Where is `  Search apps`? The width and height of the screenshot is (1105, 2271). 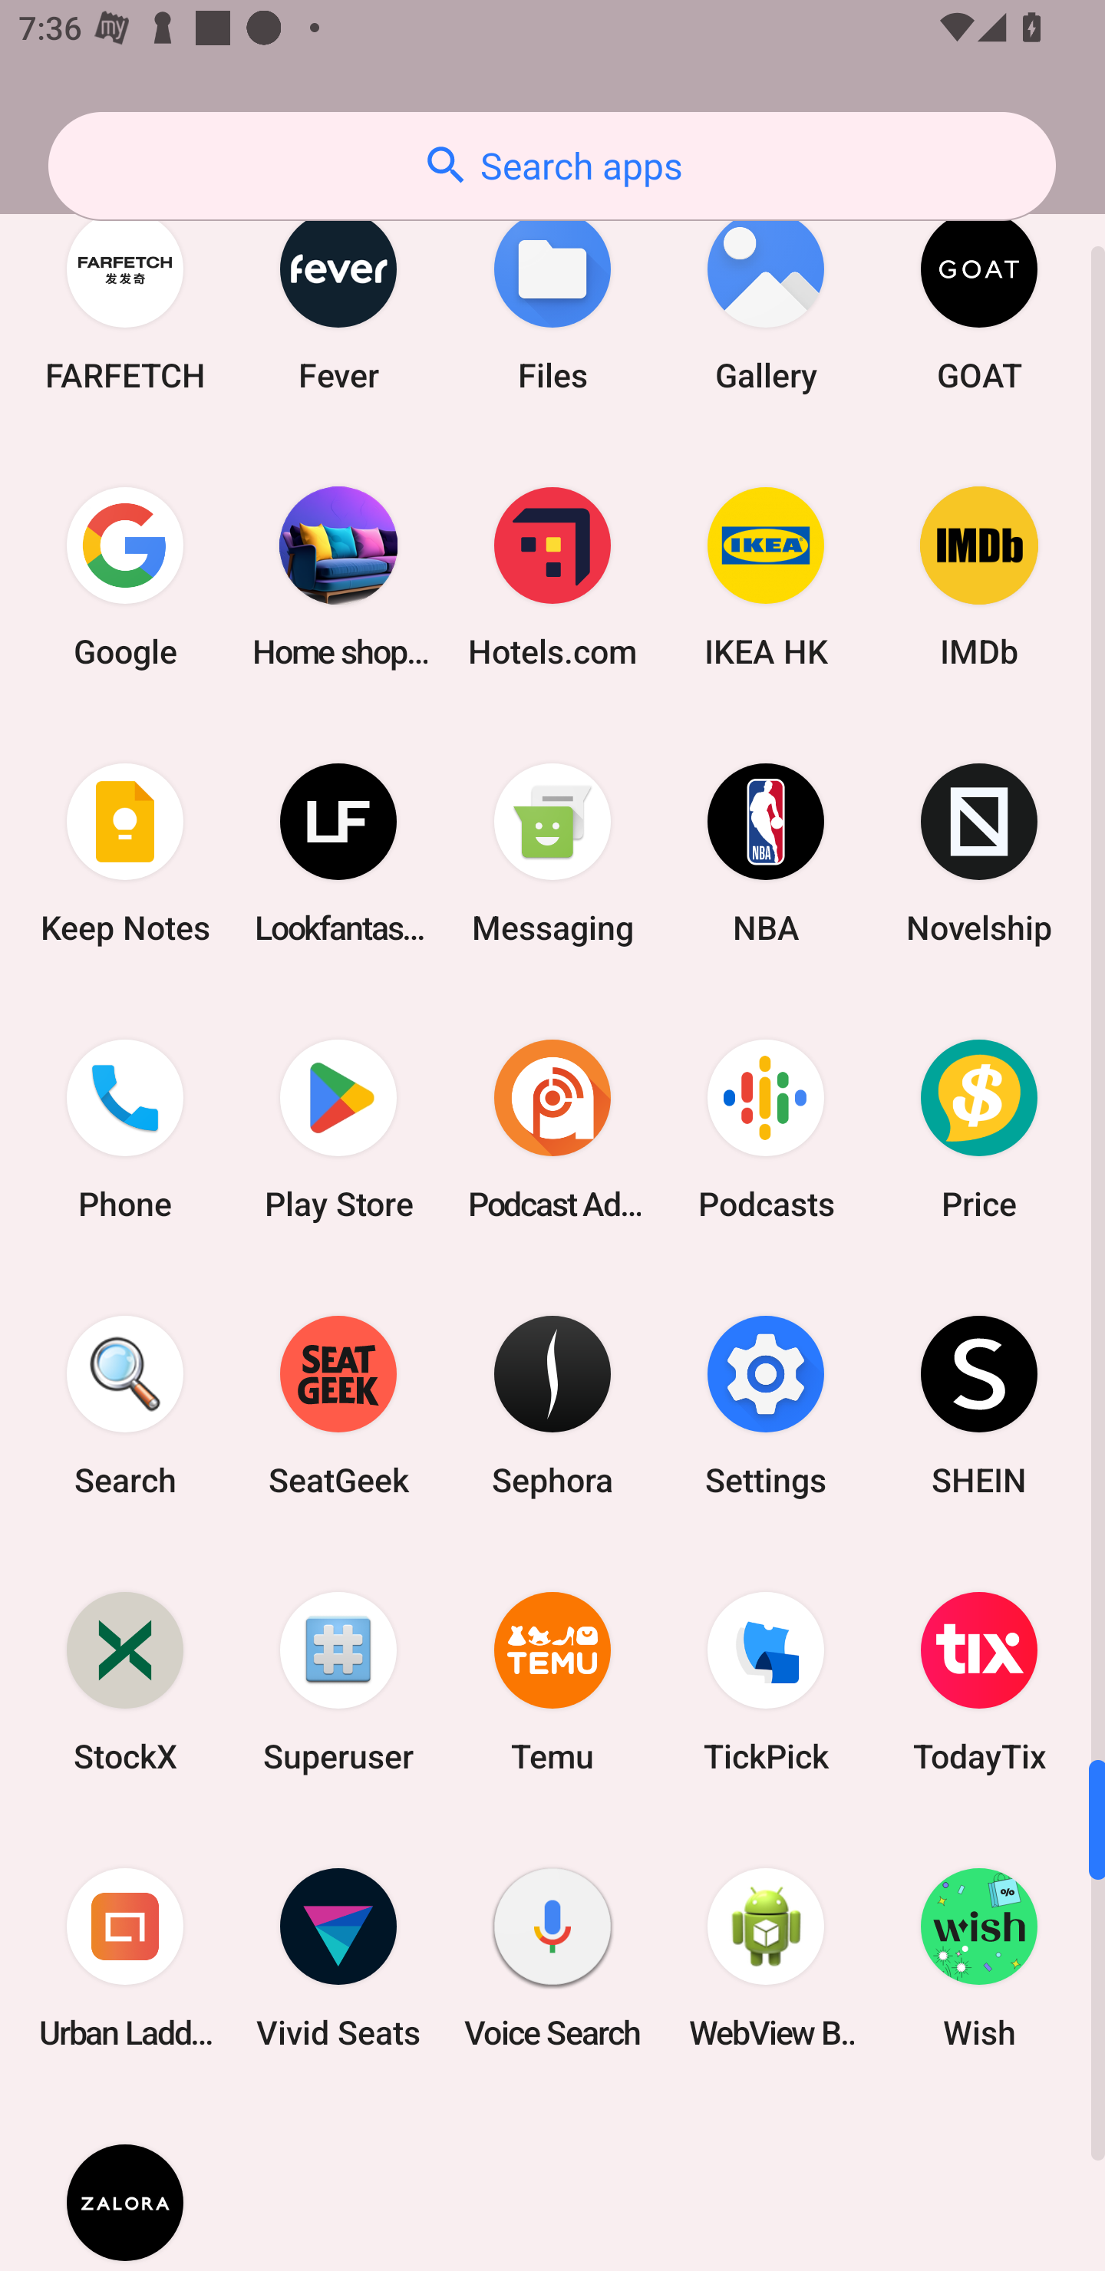
  Search apps is located at coordinates (552, 166).